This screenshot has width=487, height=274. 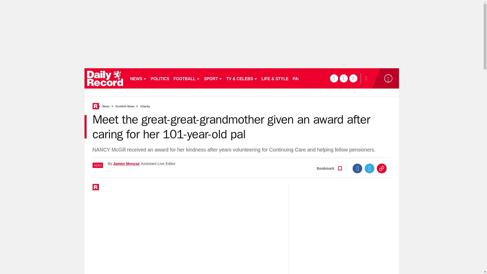 What do you see at coordinates (343, 78) in the screenshot?
I see `twitter` at bounding box center [343, 78].